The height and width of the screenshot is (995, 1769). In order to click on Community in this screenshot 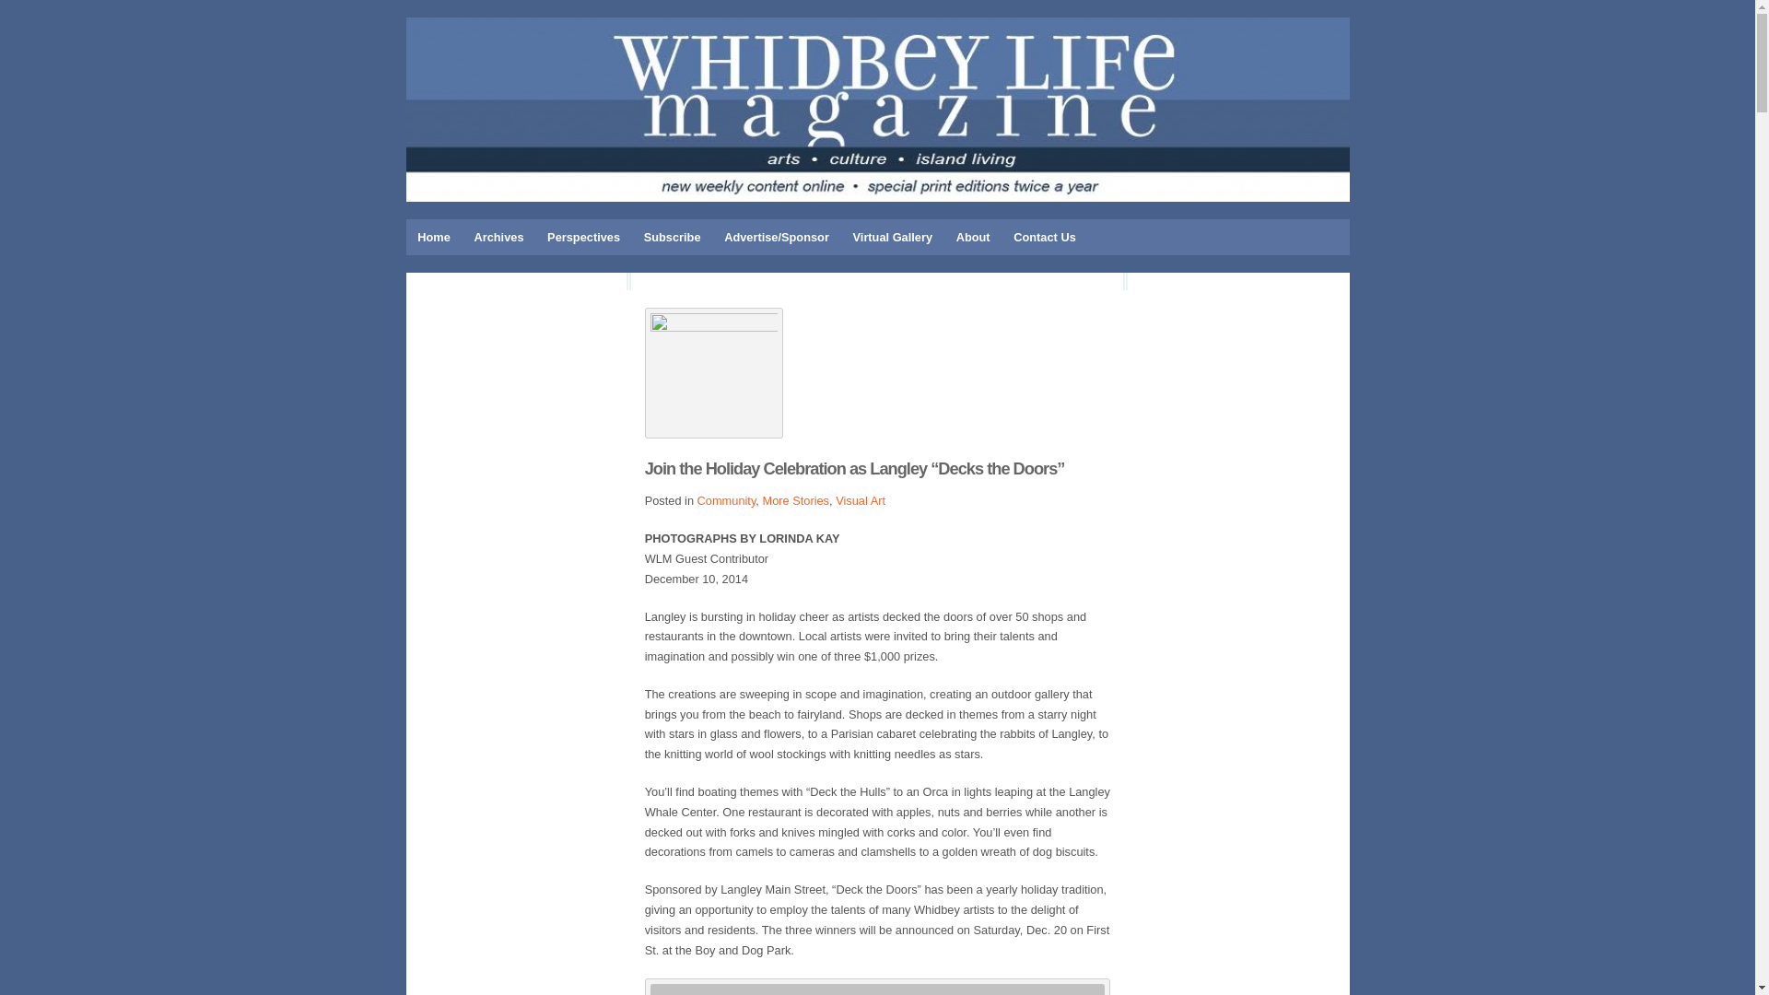, I will do `click(726, 499)`.